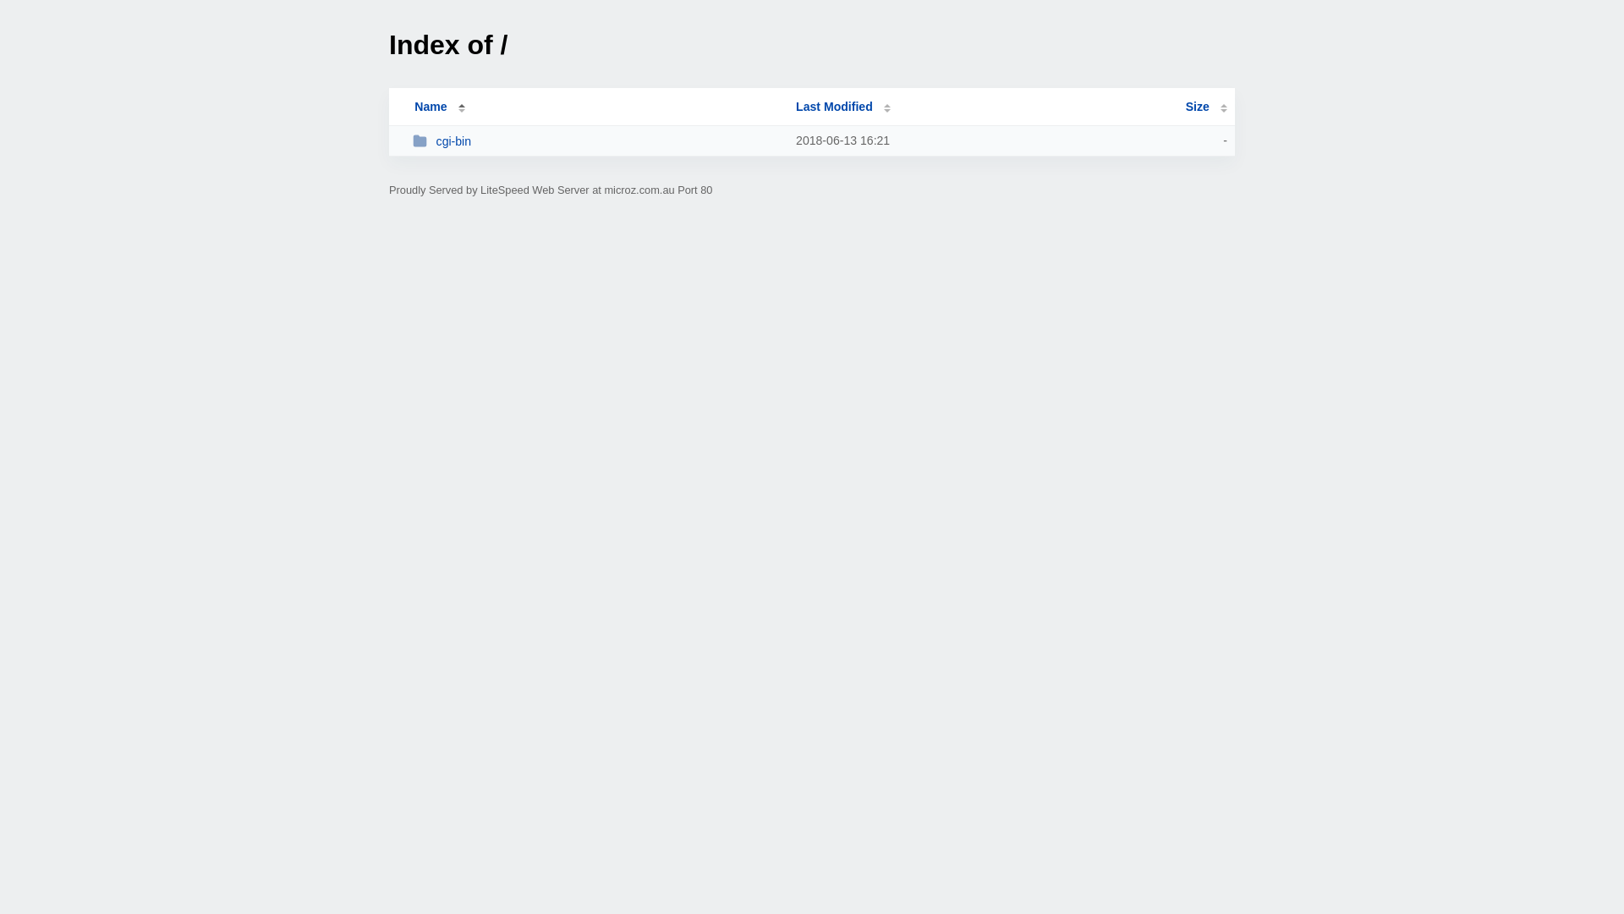  I want to click on Name, so click(431, 107).